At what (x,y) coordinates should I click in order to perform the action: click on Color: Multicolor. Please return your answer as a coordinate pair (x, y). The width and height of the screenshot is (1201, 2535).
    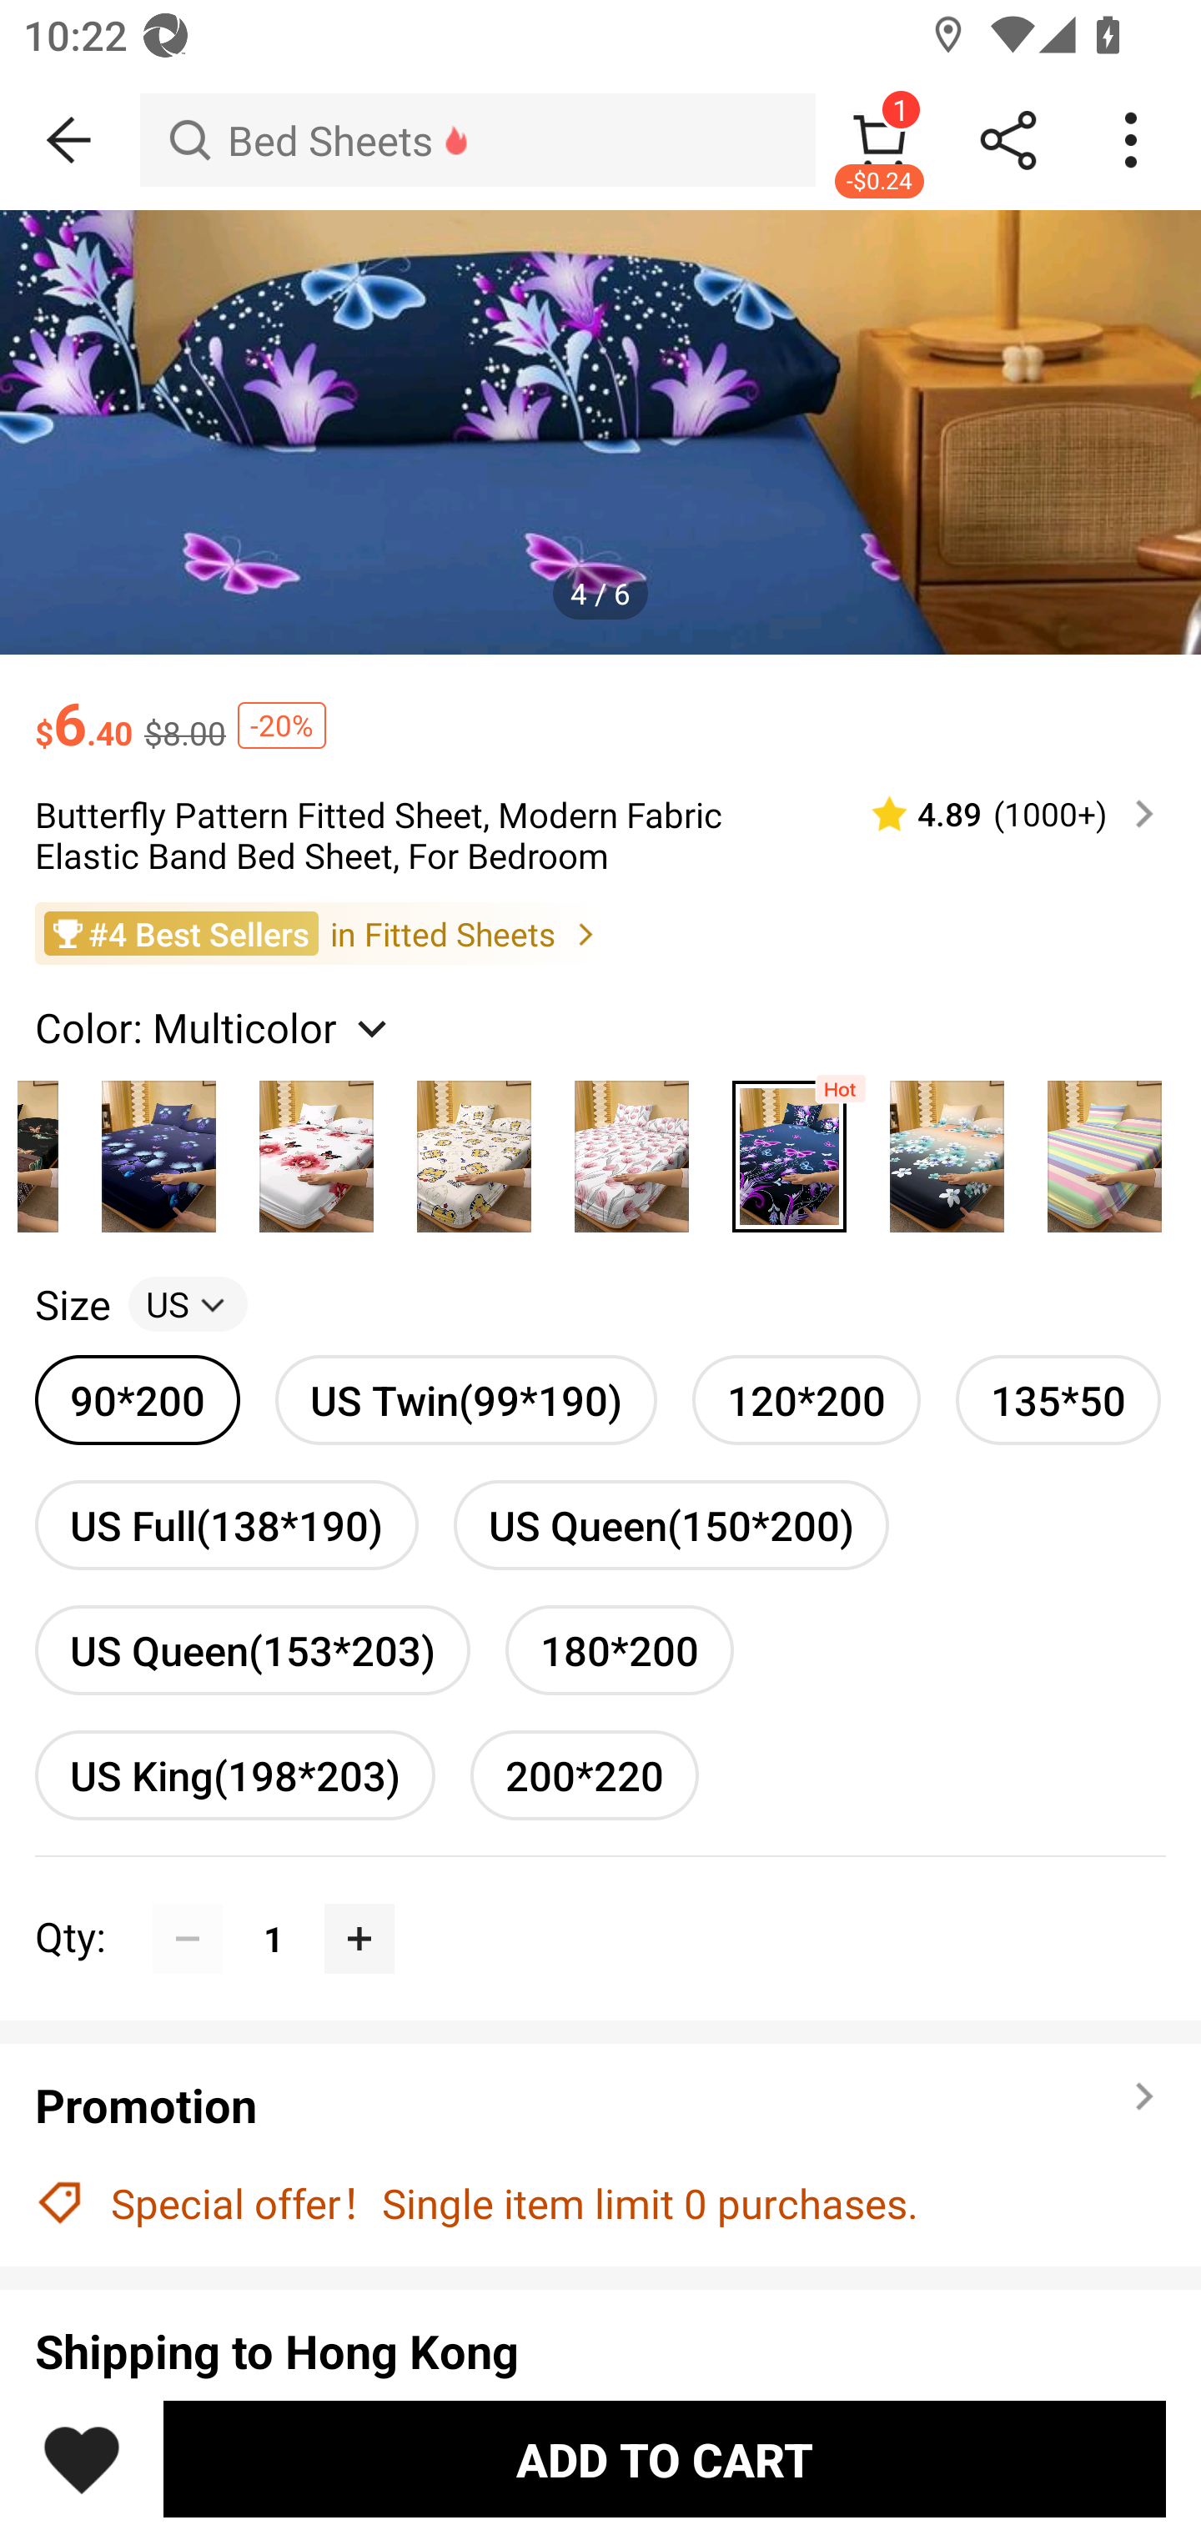
    Looking at the image, I should click on (214, 1026).